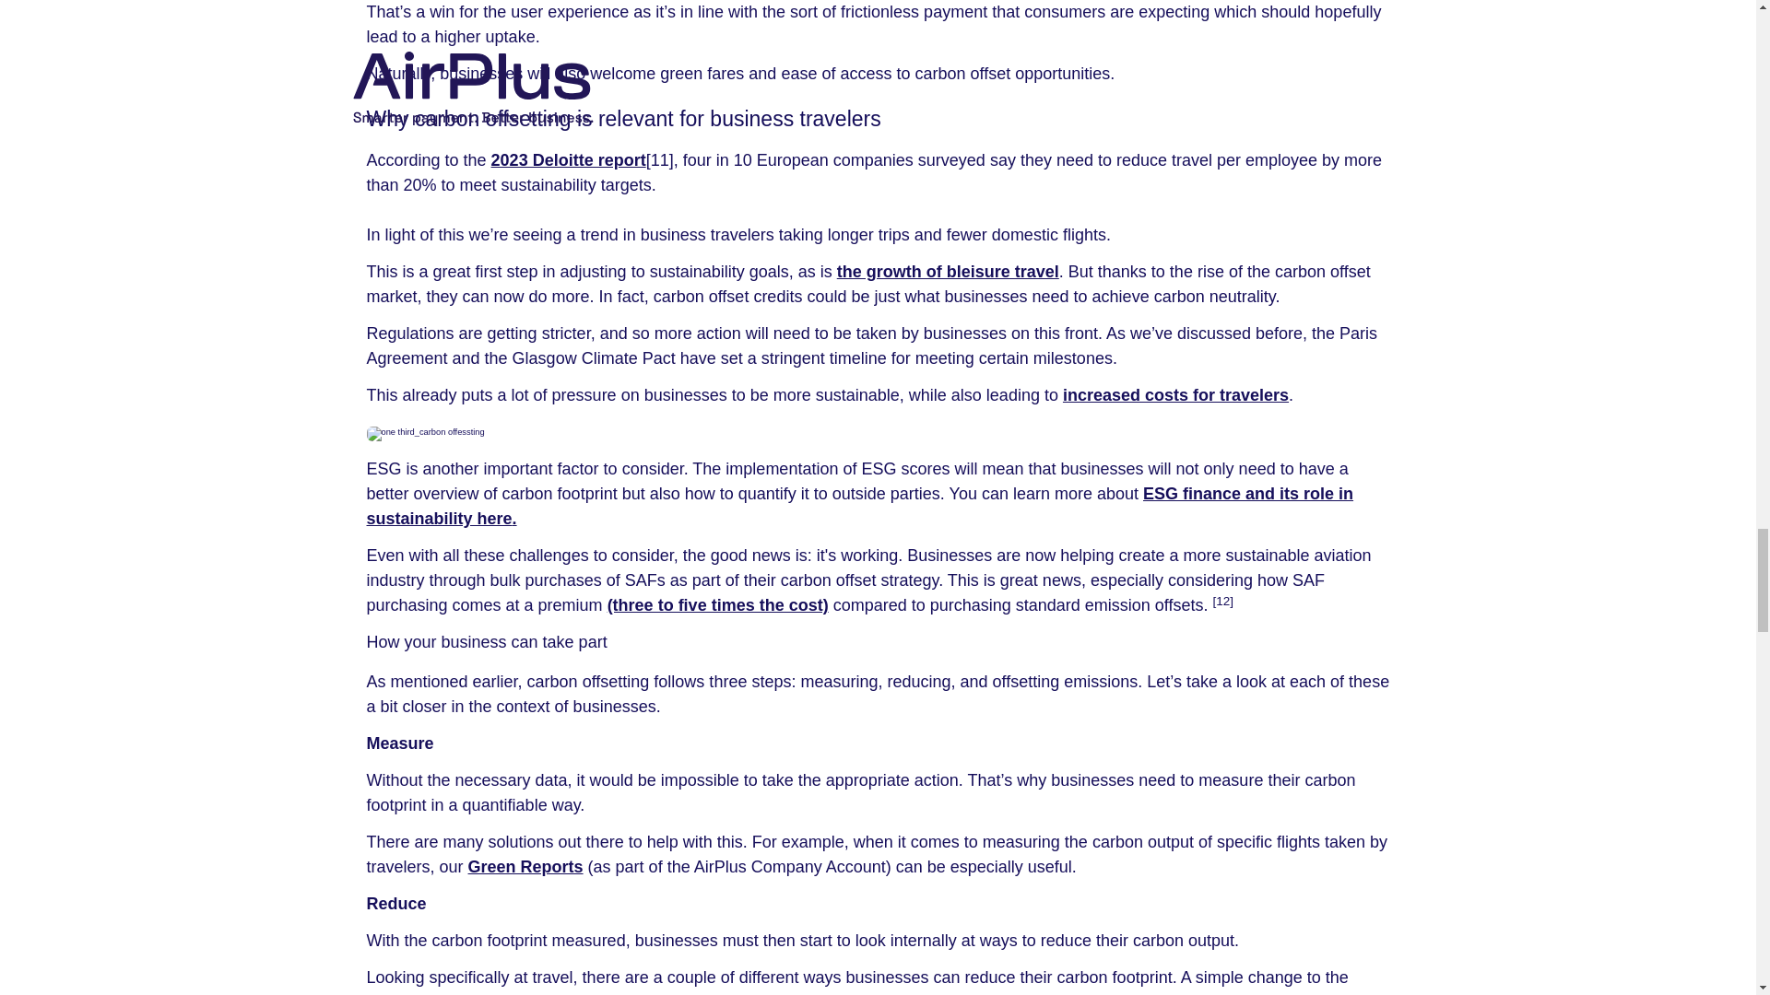 Image resolution: width=1770 pixels, height=995 pixels. Describe the element at coordinates (948, 271) in the screenshot. I see `the growth of bleisure travel` at that location.